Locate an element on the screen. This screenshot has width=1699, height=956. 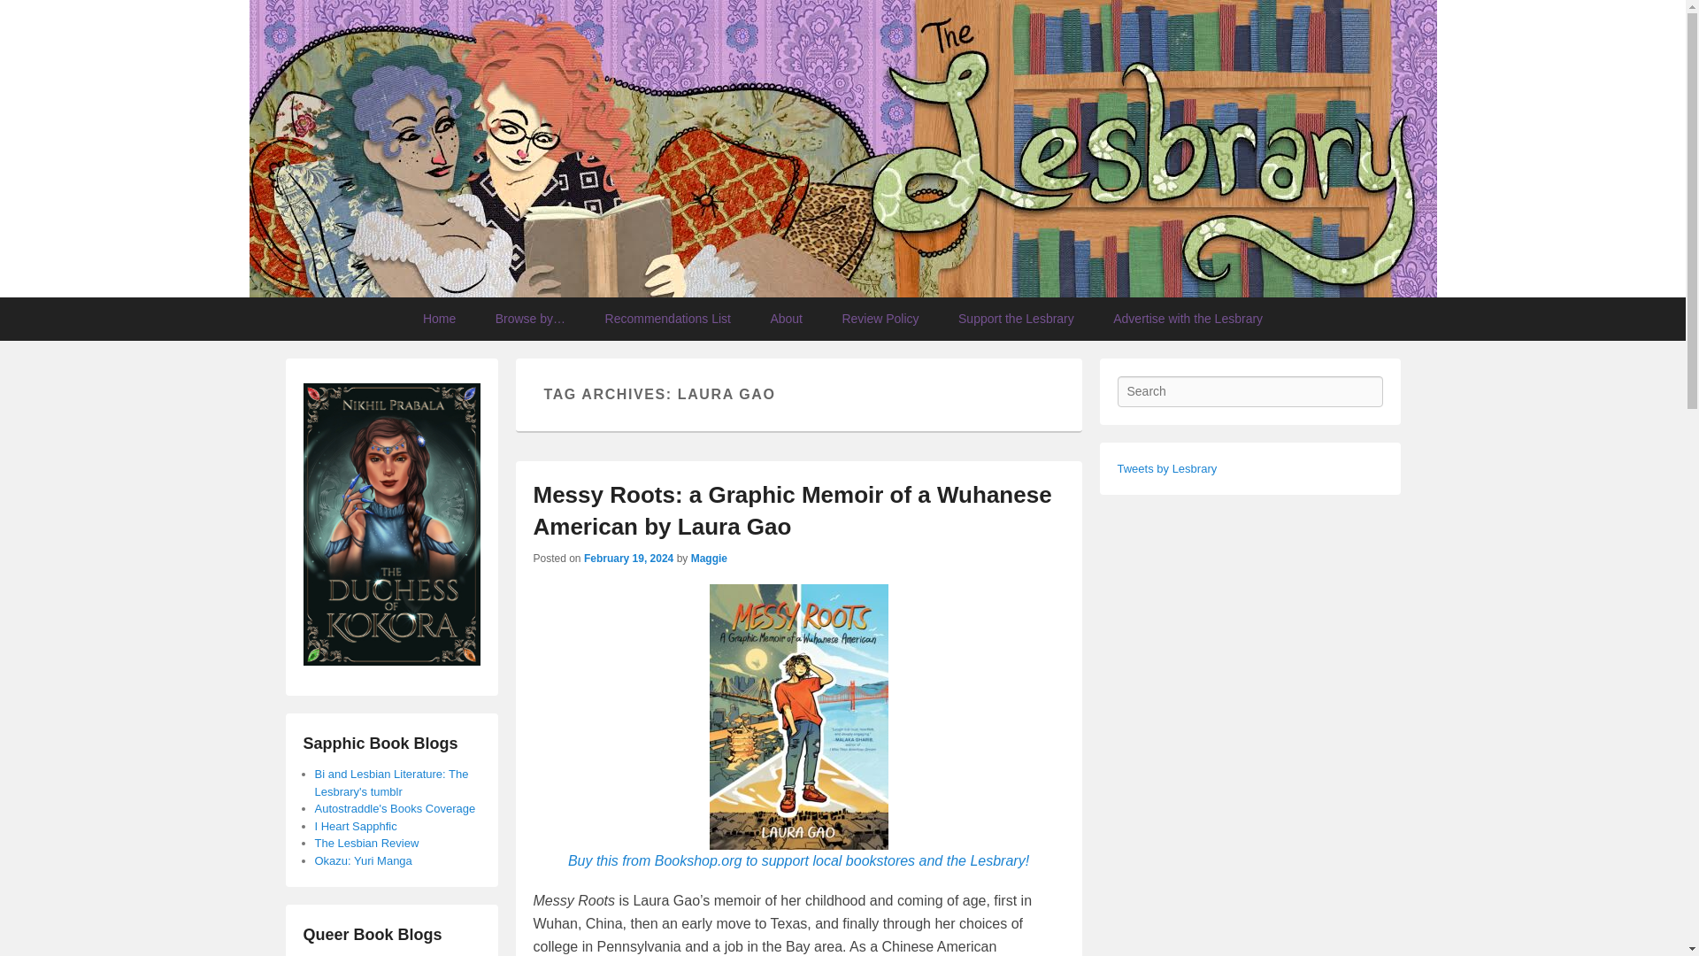
View all posts by Maggie is located at coordinates (709, 559).